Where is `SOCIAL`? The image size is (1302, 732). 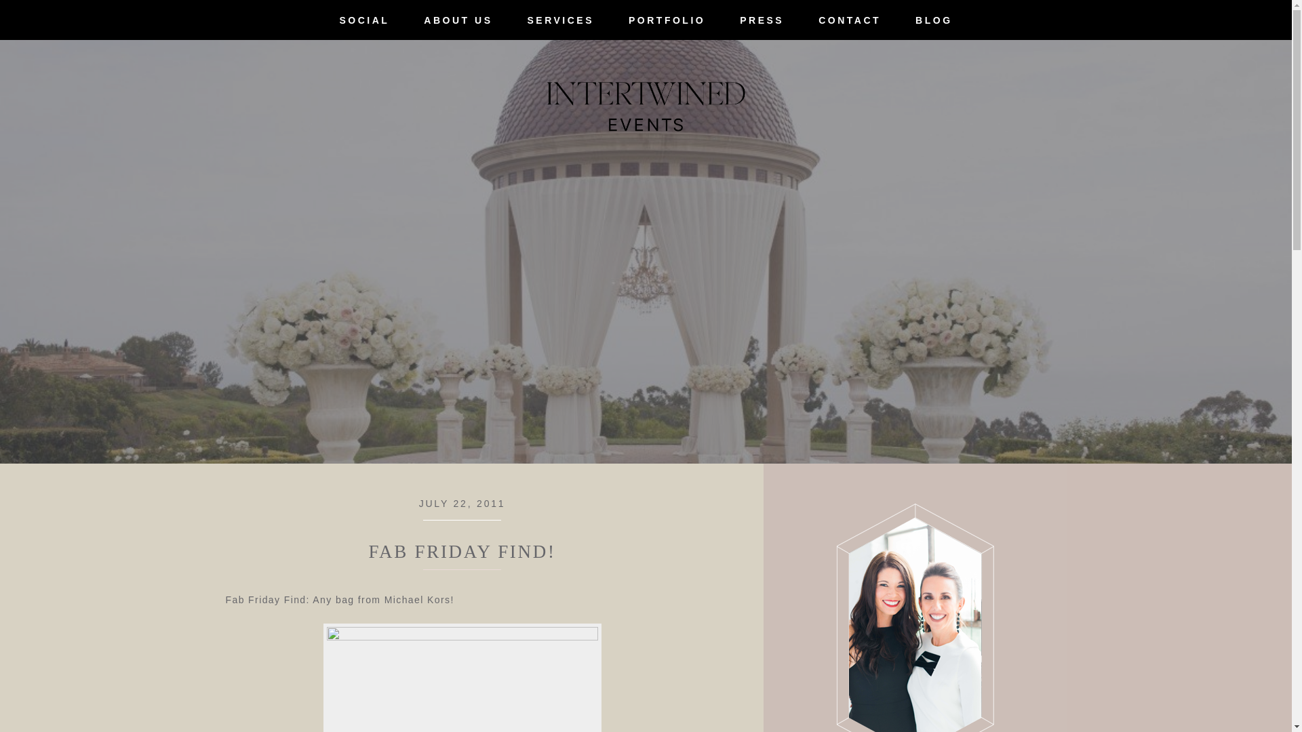
SOCIAL is located at coordinates (364, 20).